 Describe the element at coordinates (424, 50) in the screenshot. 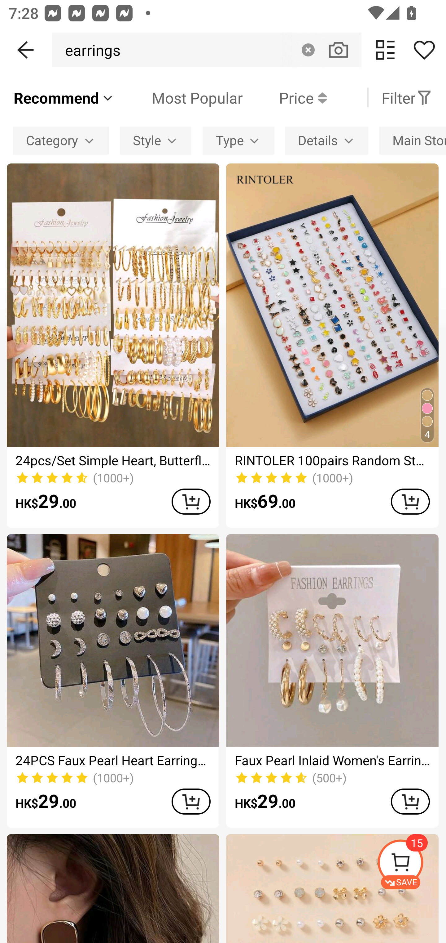

I see `Share` at that location.